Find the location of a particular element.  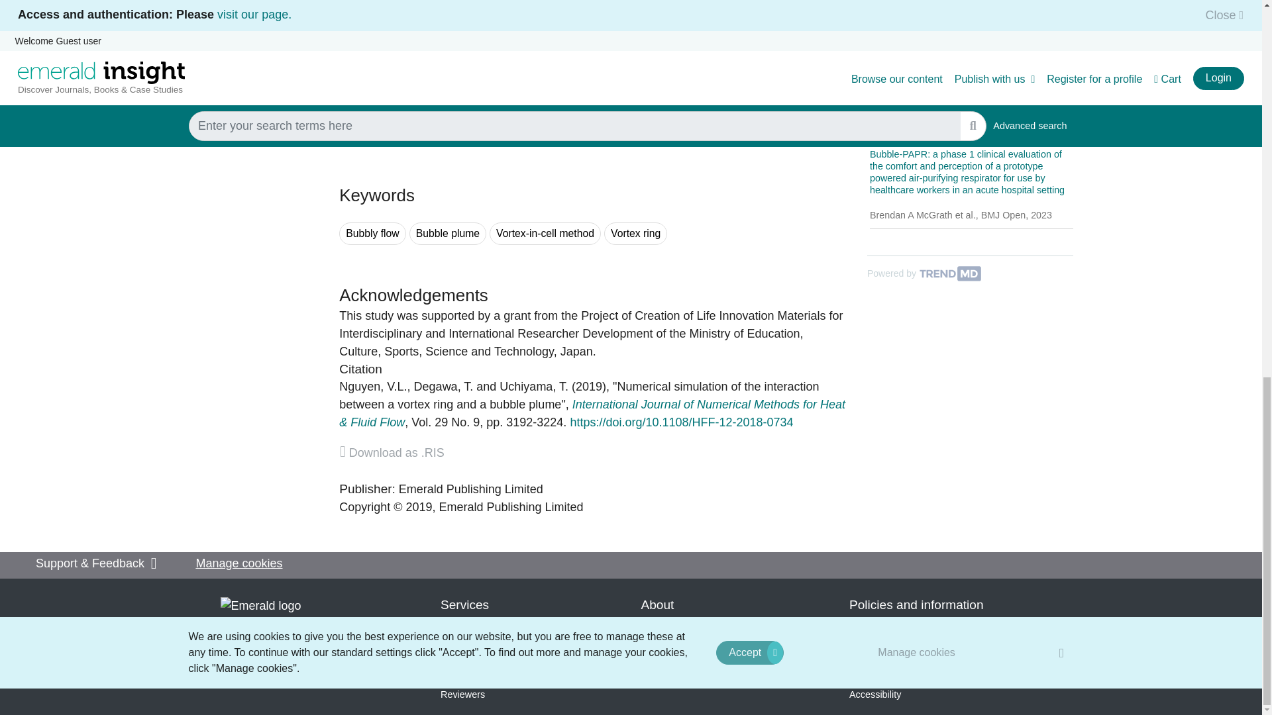

Tomohiro Degawa is located at coordinates (444, 387).